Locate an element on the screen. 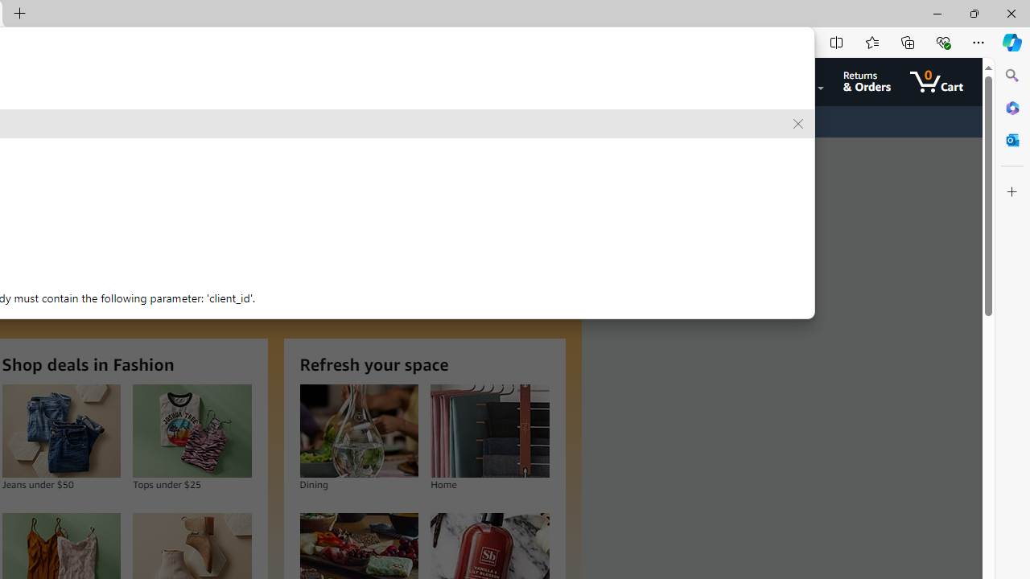 This screenshot has width=1030, height=579. Next slide is located at coordinates (547, 238).